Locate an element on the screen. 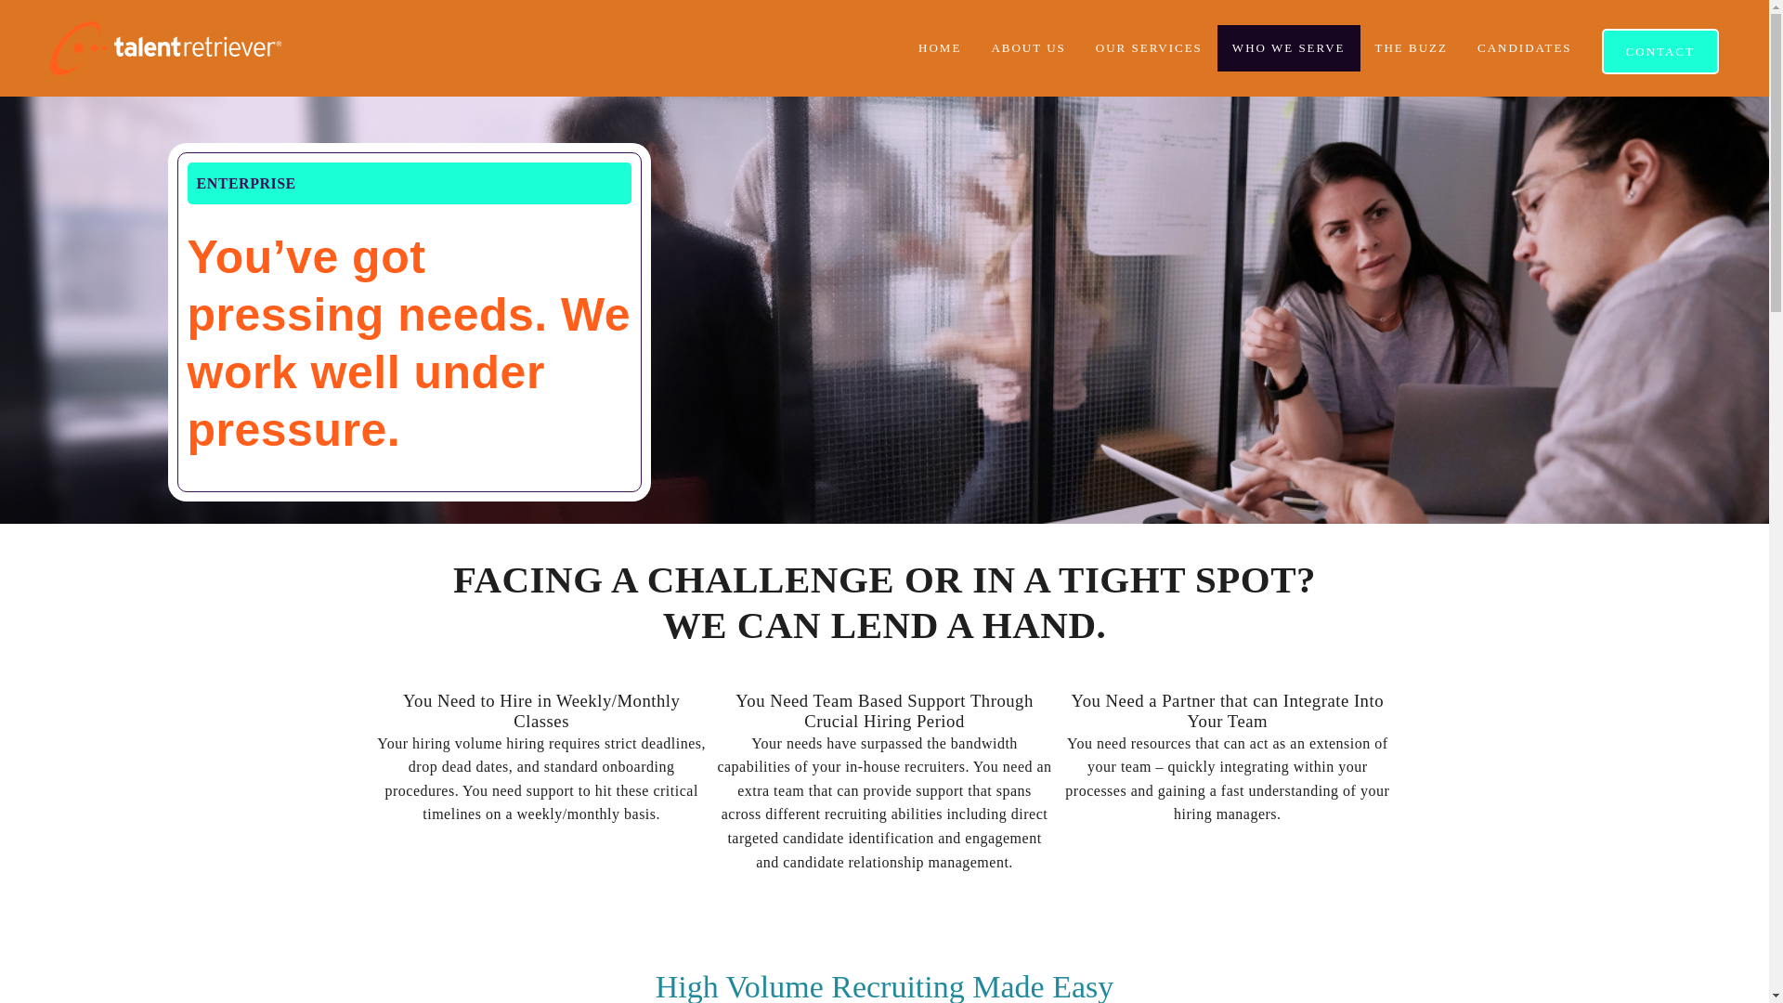  CANDIDATES is located at coordinates (1524, 48).